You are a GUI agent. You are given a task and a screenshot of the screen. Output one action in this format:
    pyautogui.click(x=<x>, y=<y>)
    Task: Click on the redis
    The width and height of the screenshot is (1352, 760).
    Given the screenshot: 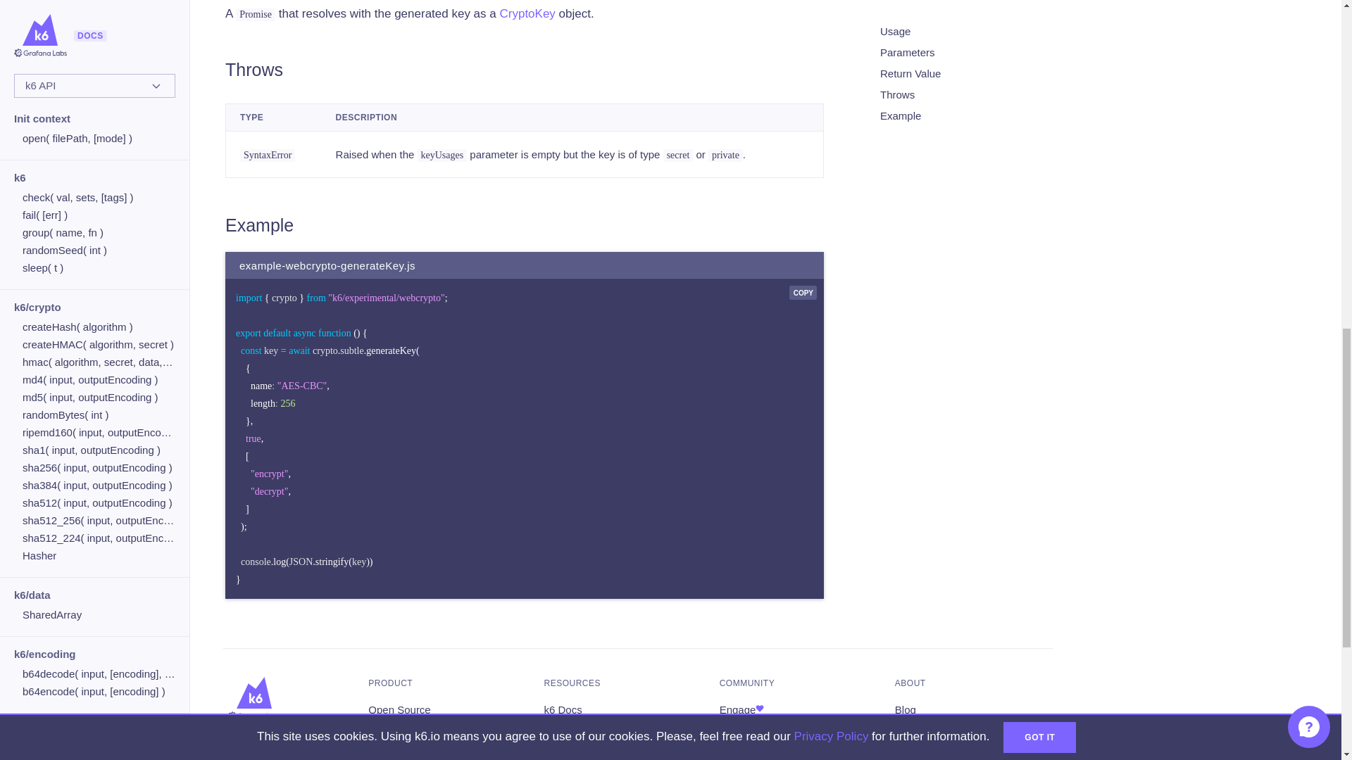 What is the action you would take?
    pyautogui.click(x=99, y=68)
    